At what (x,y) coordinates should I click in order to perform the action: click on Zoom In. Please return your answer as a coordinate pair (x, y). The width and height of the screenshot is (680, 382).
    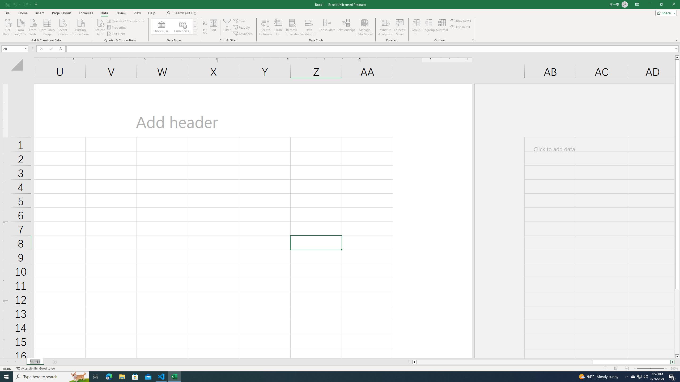
    Looking at the image, I should click on (666, 368).